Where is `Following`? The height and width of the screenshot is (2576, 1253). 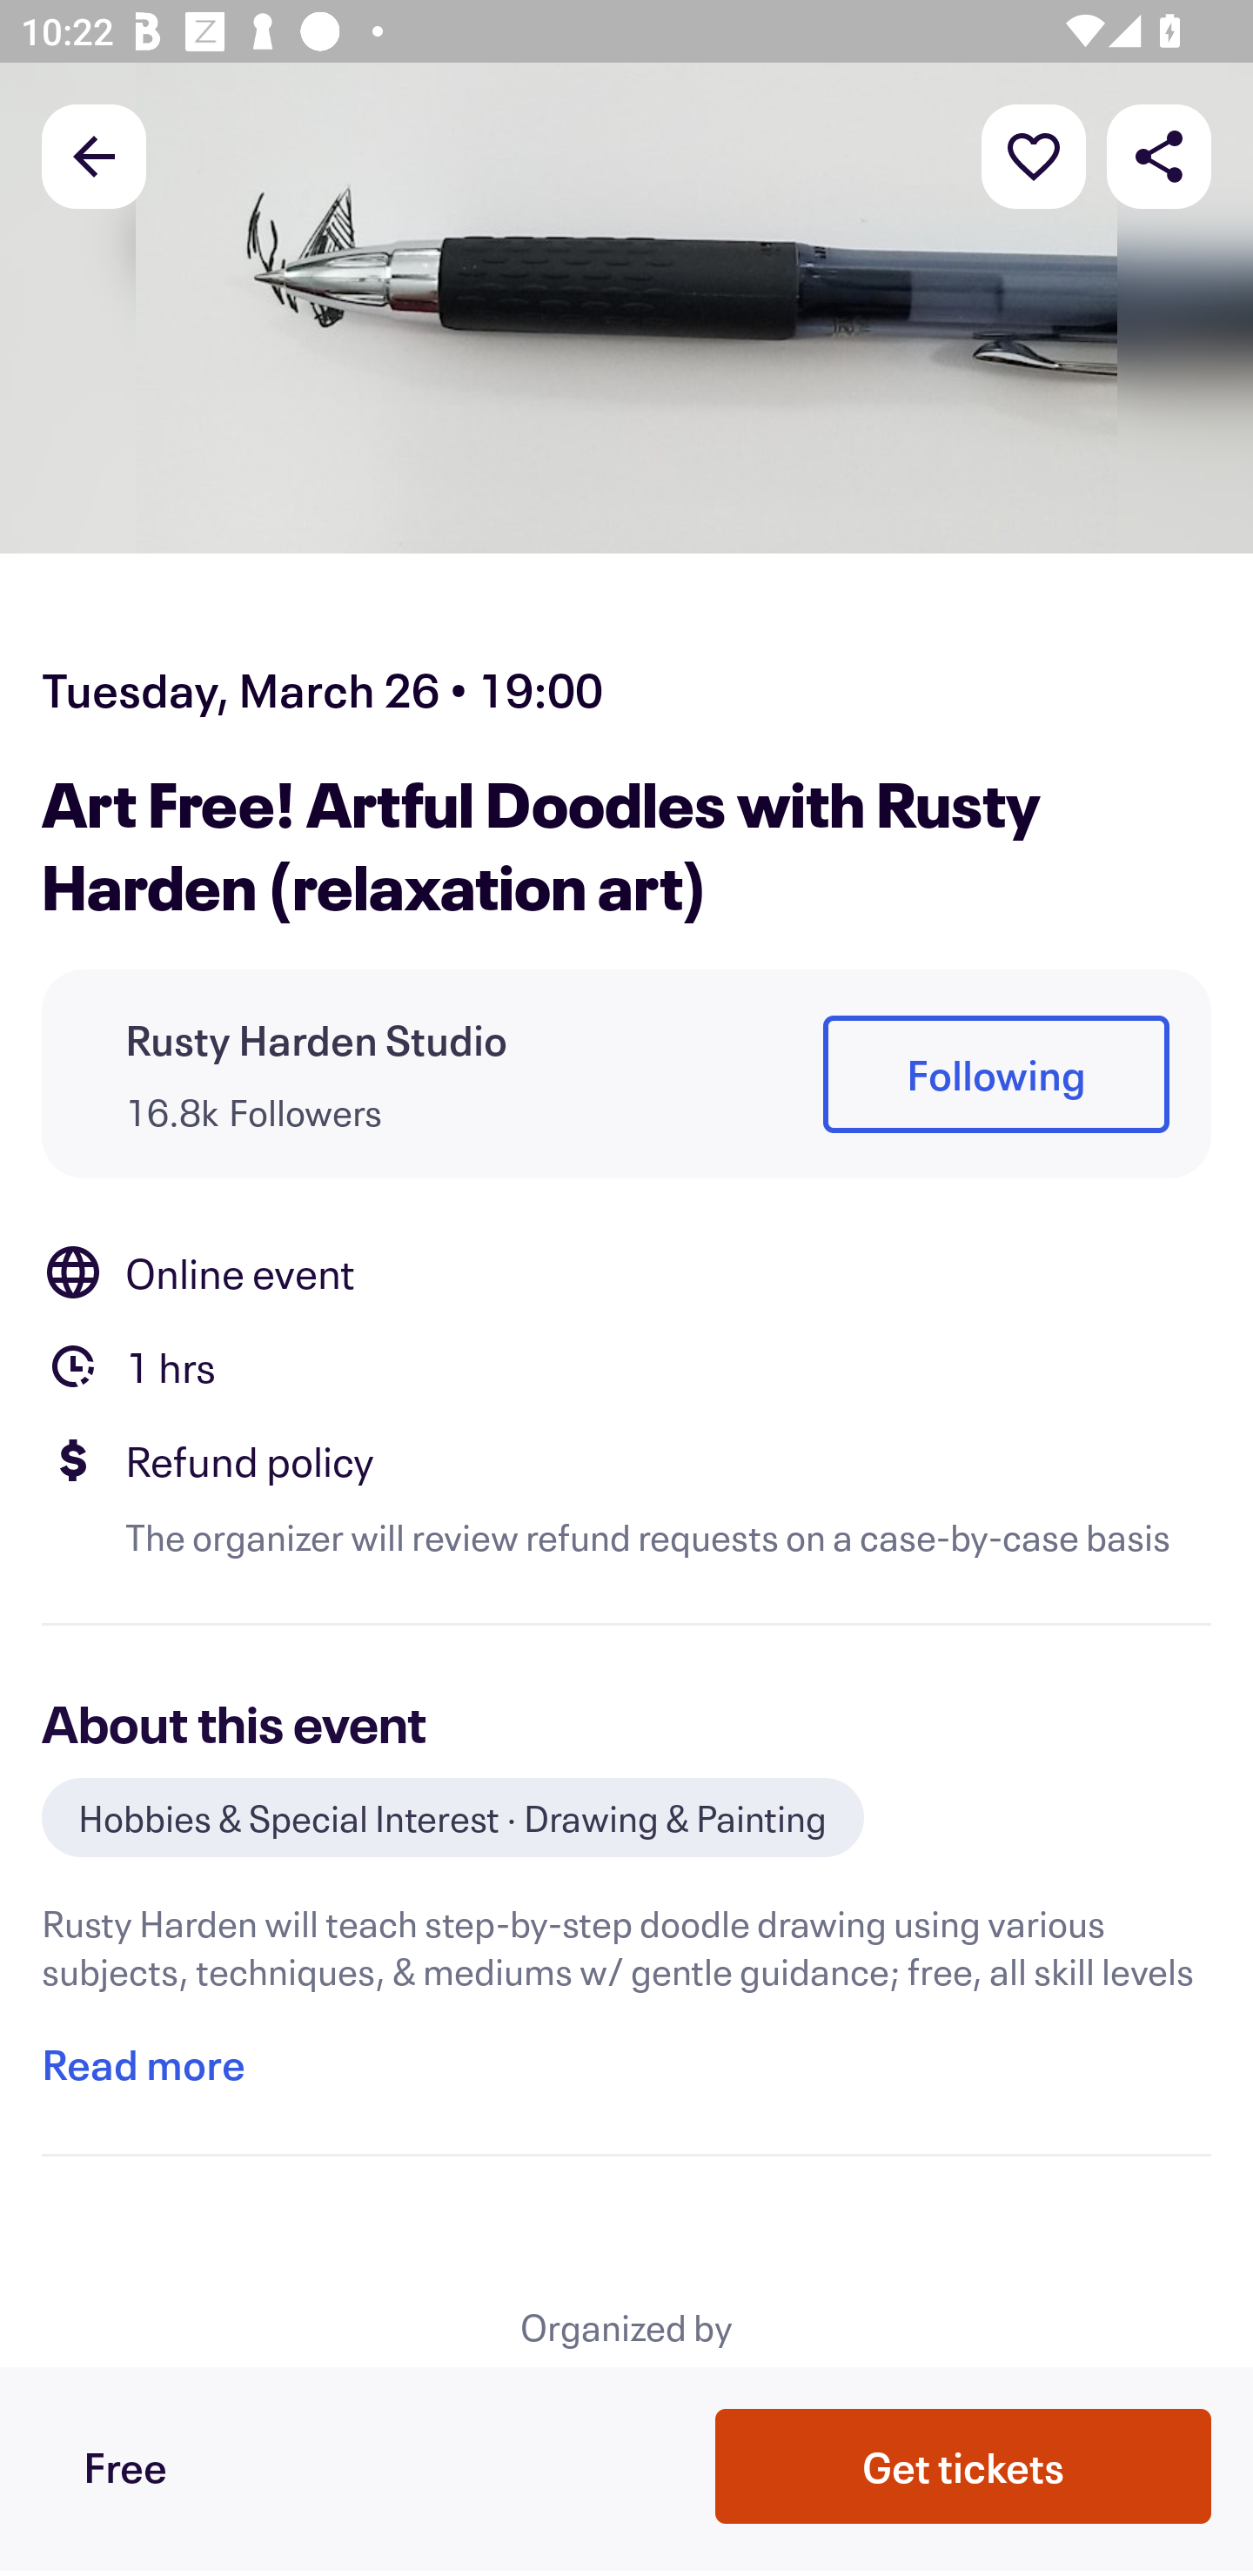
Following is located at coordinates (995, 1076).